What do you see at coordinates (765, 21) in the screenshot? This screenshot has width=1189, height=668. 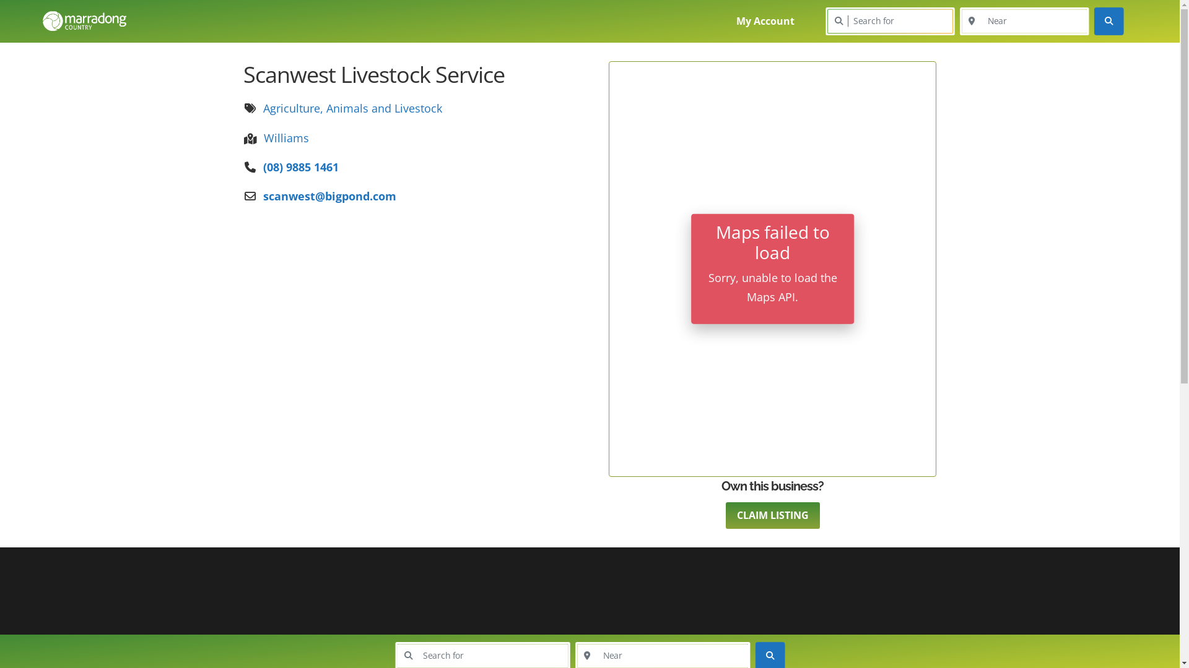 I see `My Account` at bounding box center [765, 21].